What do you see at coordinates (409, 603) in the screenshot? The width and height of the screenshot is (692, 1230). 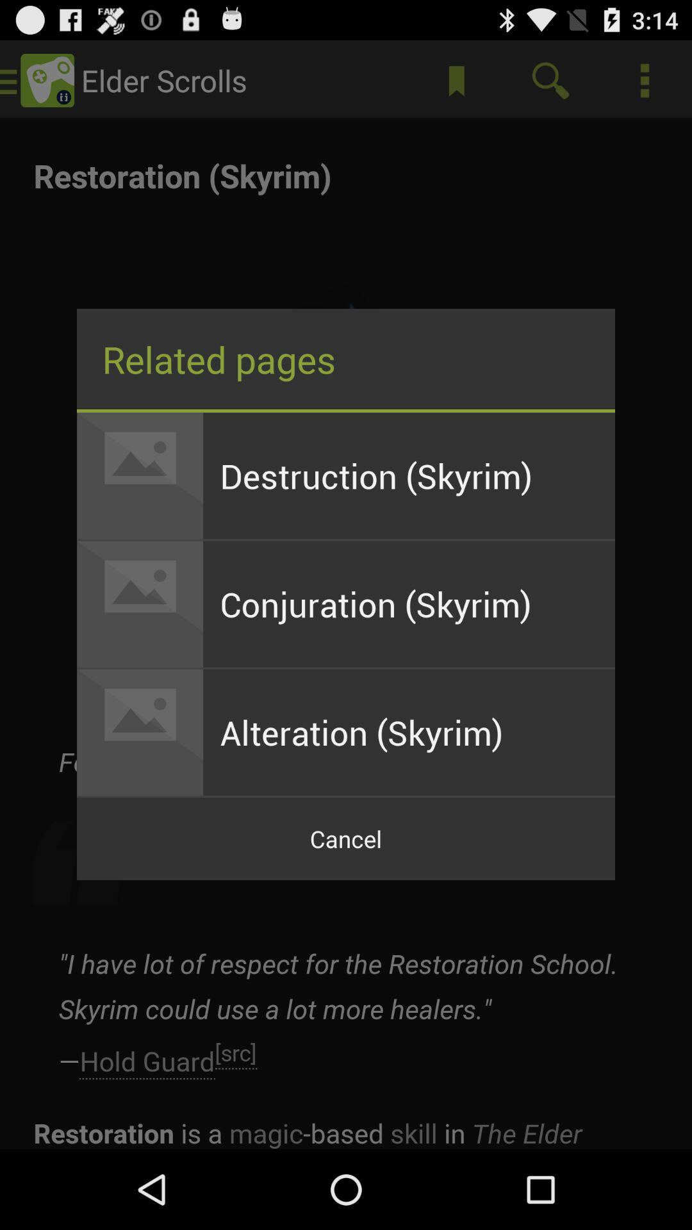 I see `press the icon below destruction (skyrim)` at bounding box center [409, 603].